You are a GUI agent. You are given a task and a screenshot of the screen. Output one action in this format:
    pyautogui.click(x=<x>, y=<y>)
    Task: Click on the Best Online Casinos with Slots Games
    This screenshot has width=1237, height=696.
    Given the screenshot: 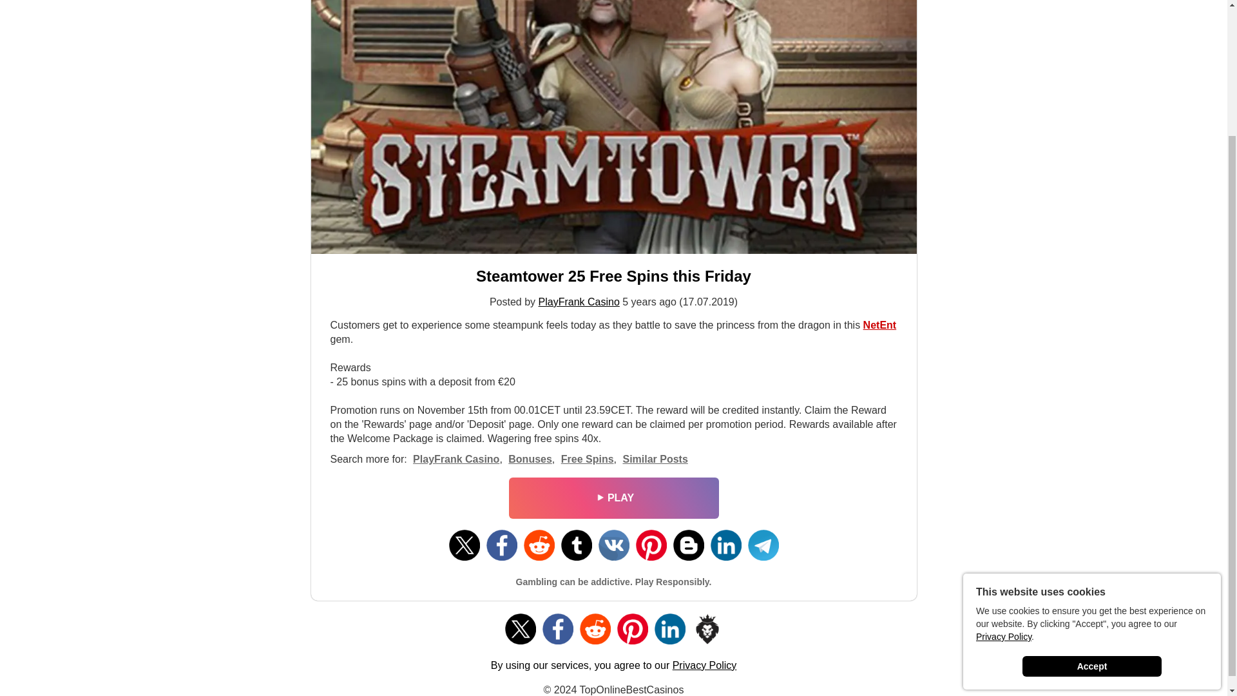 What is the action you would take?
    pyautogui.click(x=880, y=325)
    